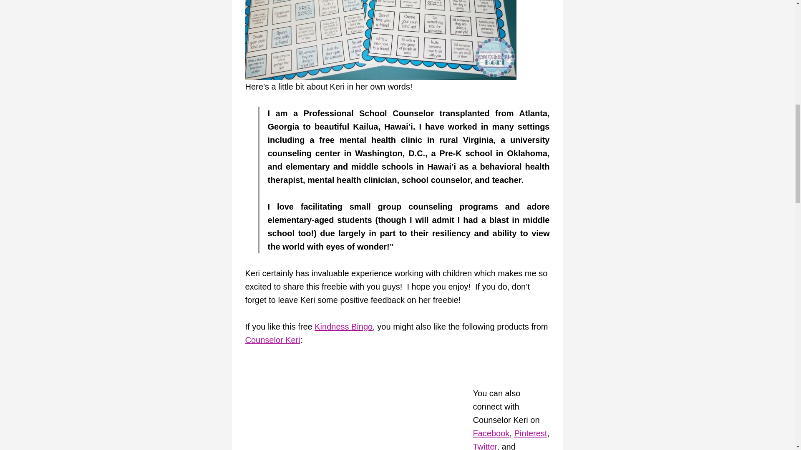  What do you see at coordinates (531, 433) in the screenshot?
I see `Pinterest` at bounding box center [531, 433].